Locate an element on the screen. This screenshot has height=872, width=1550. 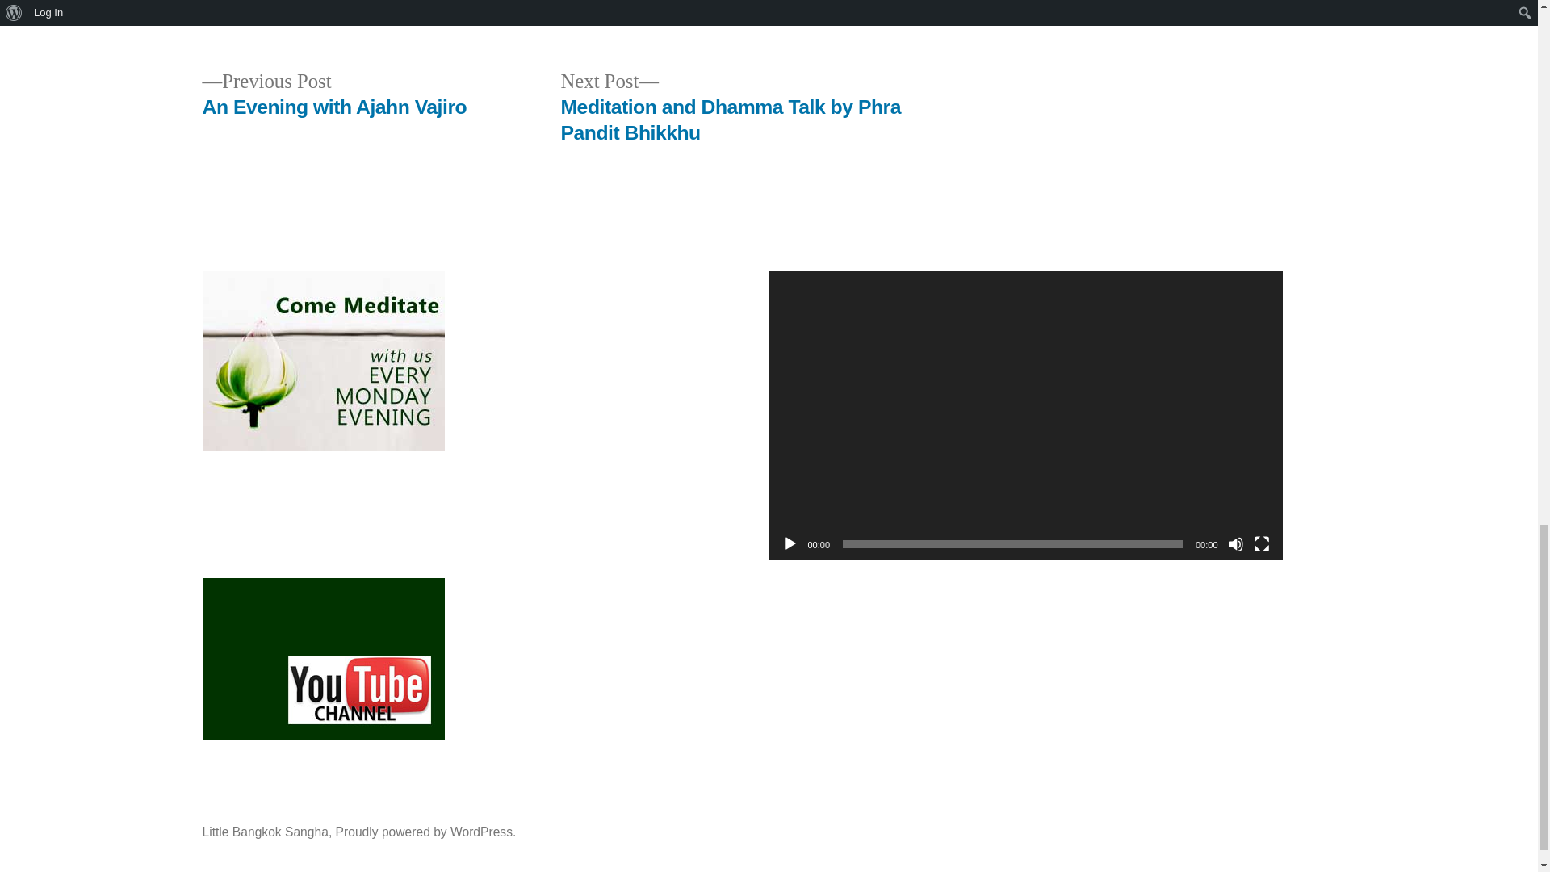
Proudly powered by WordPress. is located at coordinates (426, 832).